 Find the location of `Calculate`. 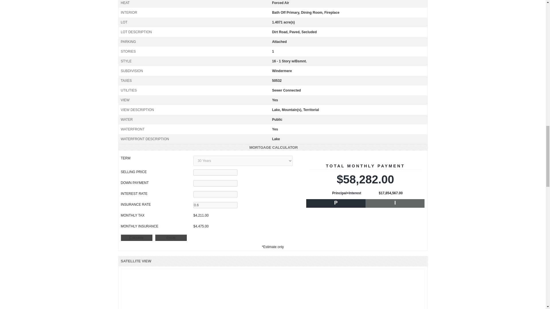

Calculate is located at coordinates (136, 237).